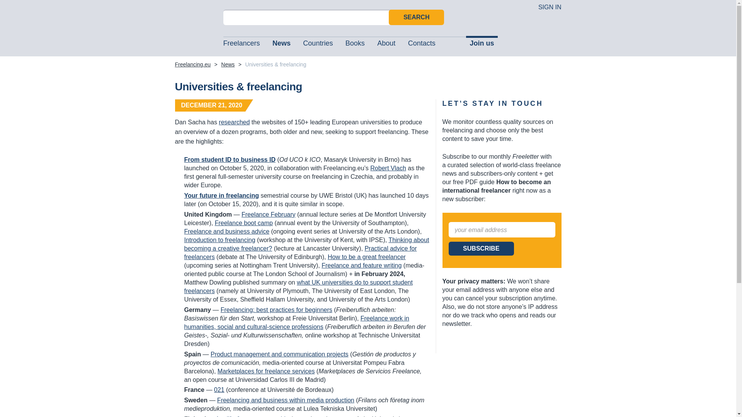  I want to click on SEARCH, so click(416, 17).